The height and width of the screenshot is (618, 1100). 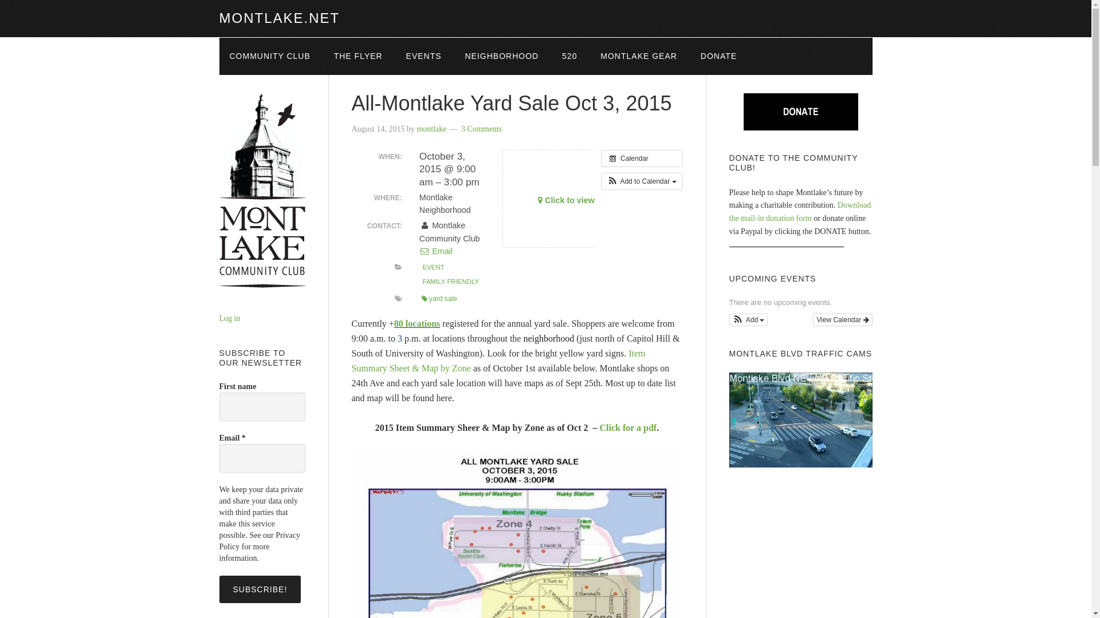 I want to click on Calendar, so click(x=642, y=158).